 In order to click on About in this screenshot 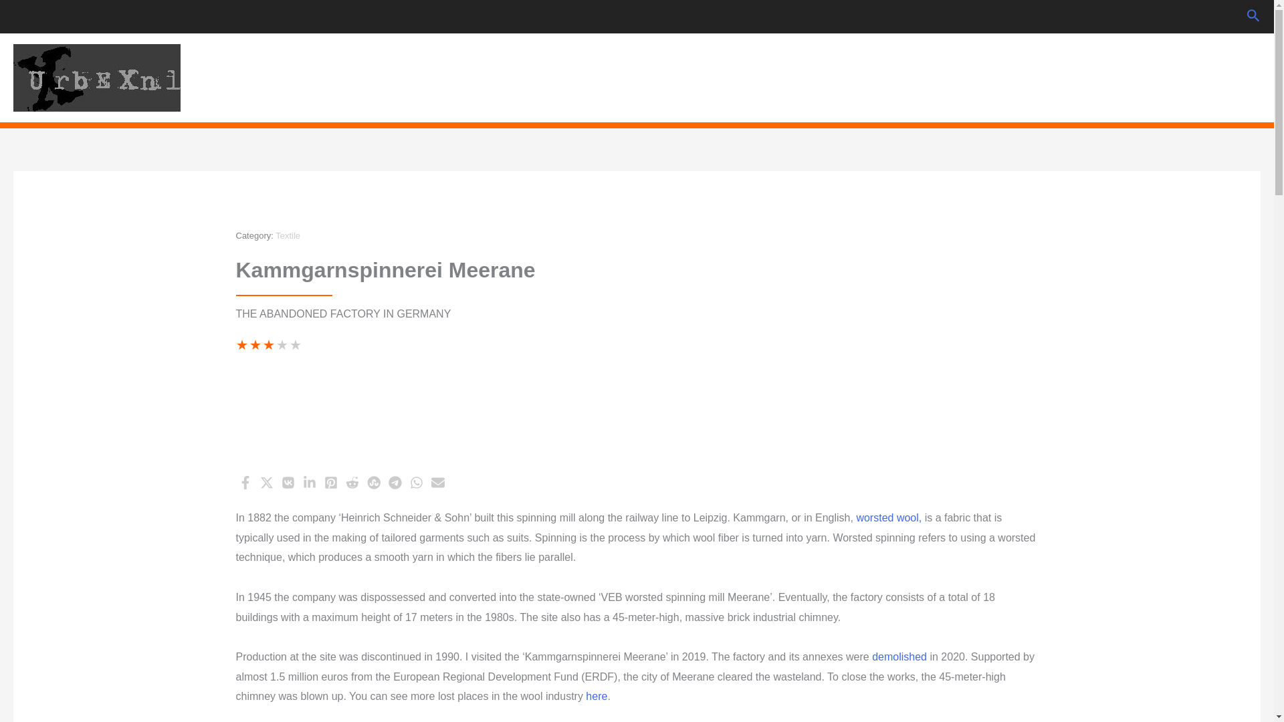, I will do `click(1236, 77)`.